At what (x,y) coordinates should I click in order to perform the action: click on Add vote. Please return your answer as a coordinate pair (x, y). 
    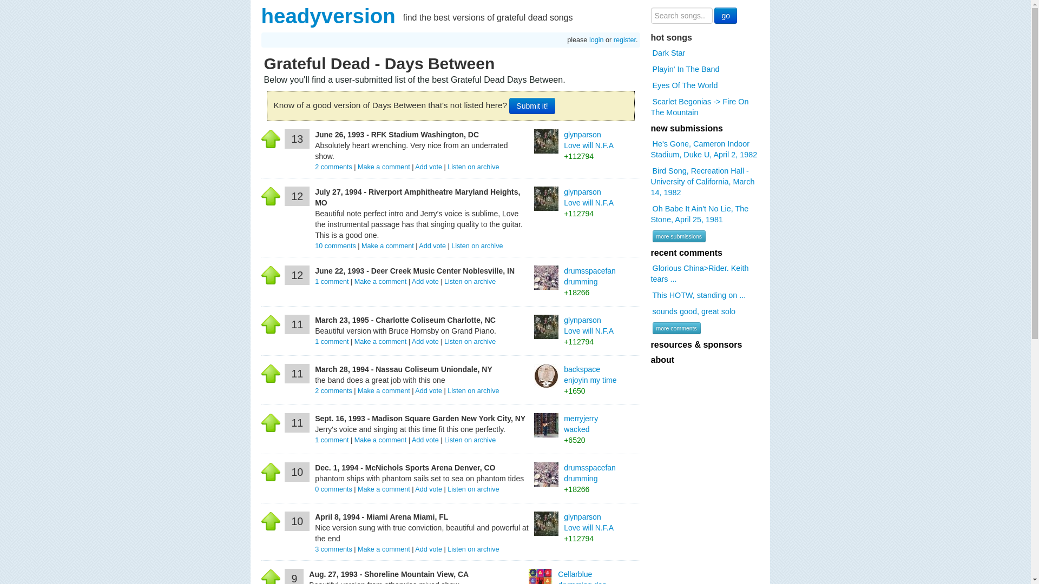
    Looking at the image, I should click on (429, 391).